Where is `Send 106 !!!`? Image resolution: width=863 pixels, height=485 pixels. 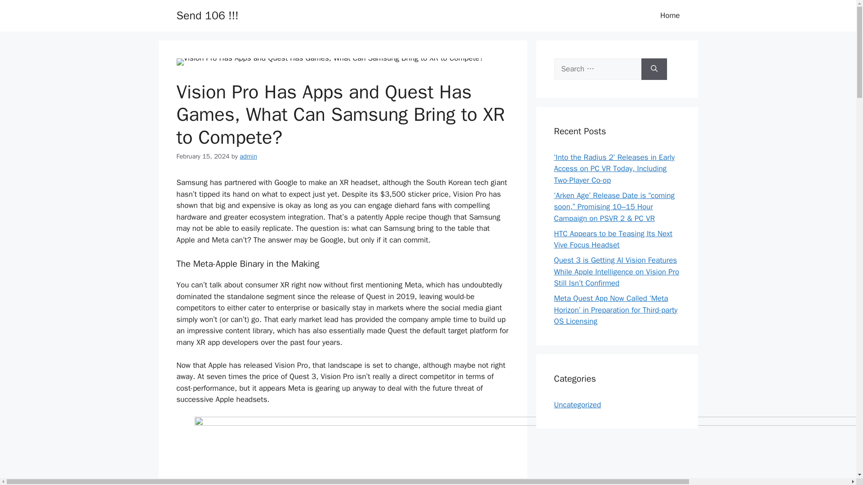 Send 106 !!! is located at coordinates (207, 15).